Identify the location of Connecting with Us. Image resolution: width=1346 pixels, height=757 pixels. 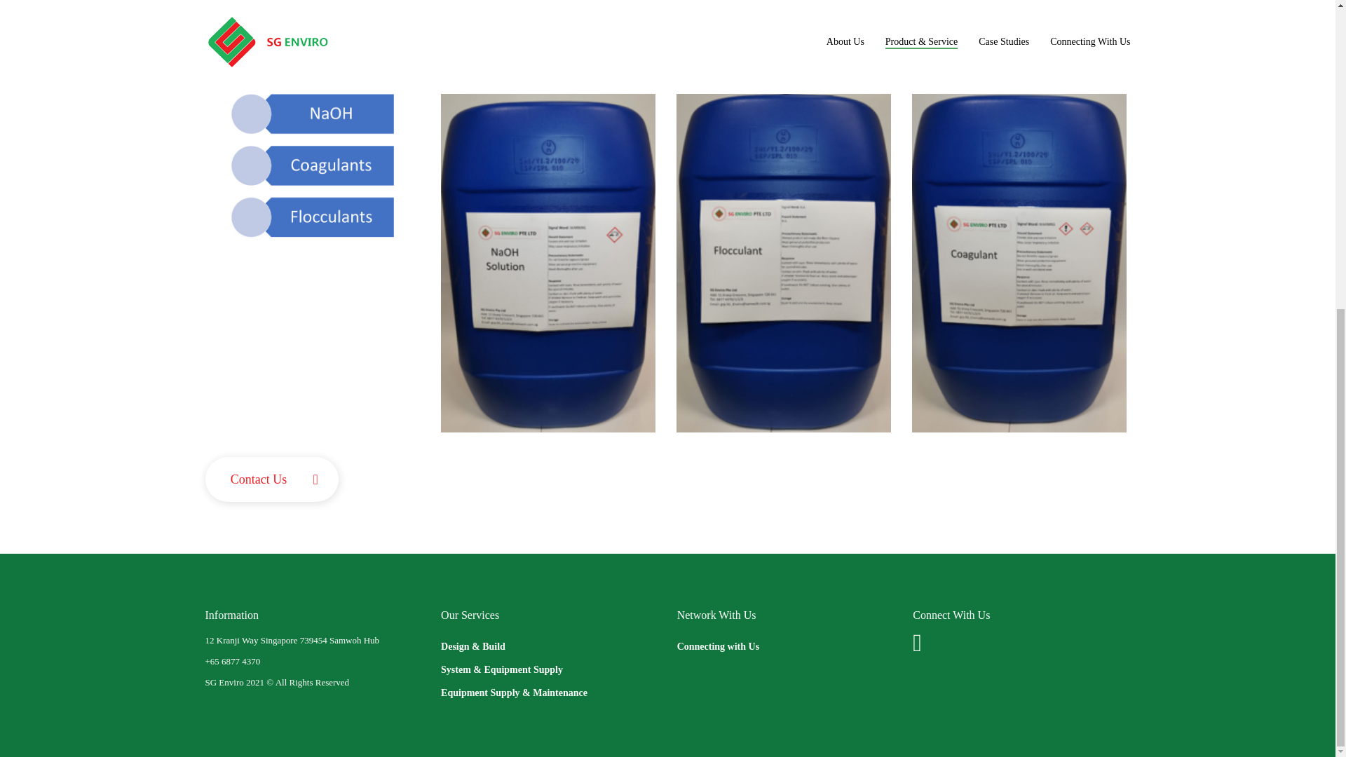
(785, 646).